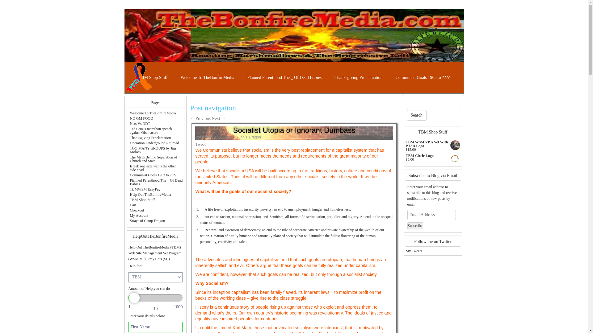 Image resolution: width=593 pixels, height=333 pixels. Describe the element at coordinates (153, 78) in the screenshot. I see `TBM Shop Stuff` at that location.